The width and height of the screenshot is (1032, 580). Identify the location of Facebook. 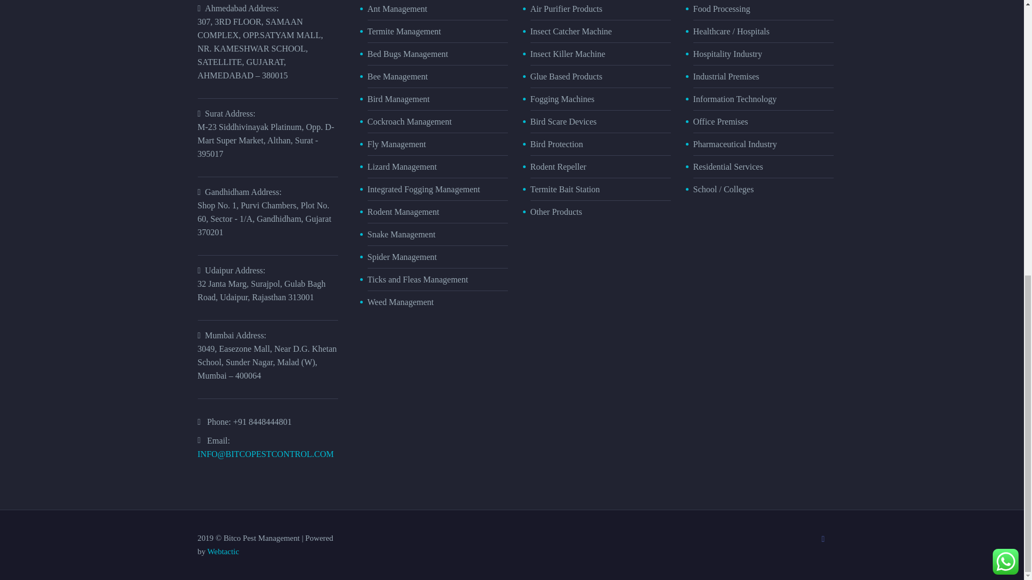
(823, 539).